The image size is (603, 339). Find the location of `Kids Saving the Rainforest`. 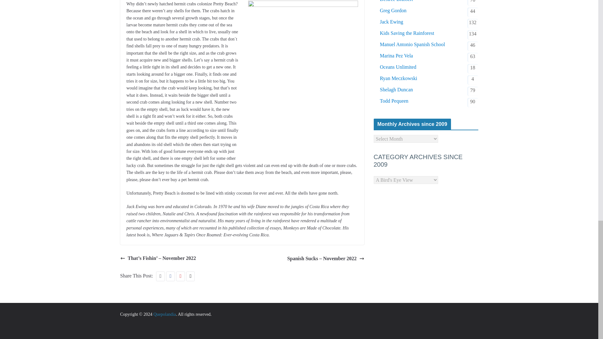

Kids Saving the Rainforest is located at coordinates (407, 33).